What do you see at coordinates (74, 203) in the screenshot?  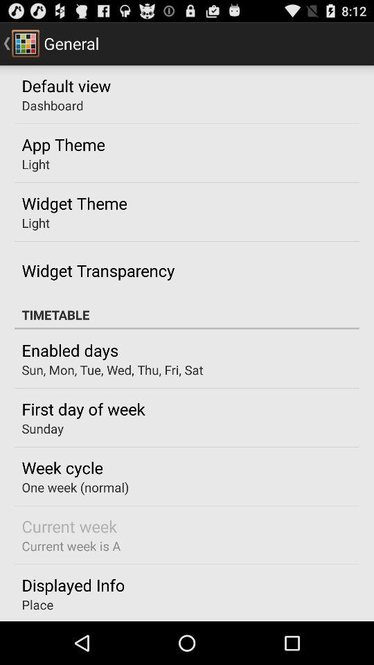 I see `launch item below light` at bounding box center [74, 203].